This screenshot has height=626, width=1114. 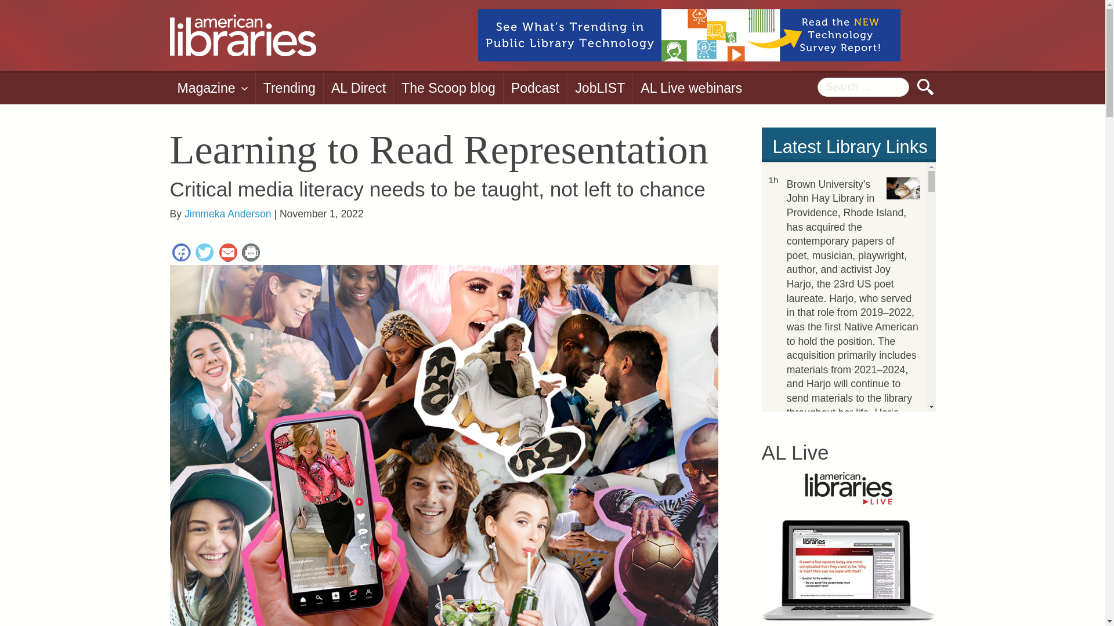 What do you see at coordinates (600, 89) in the screenshot?
I see `JobLIST` at bounding box center [600, 89].